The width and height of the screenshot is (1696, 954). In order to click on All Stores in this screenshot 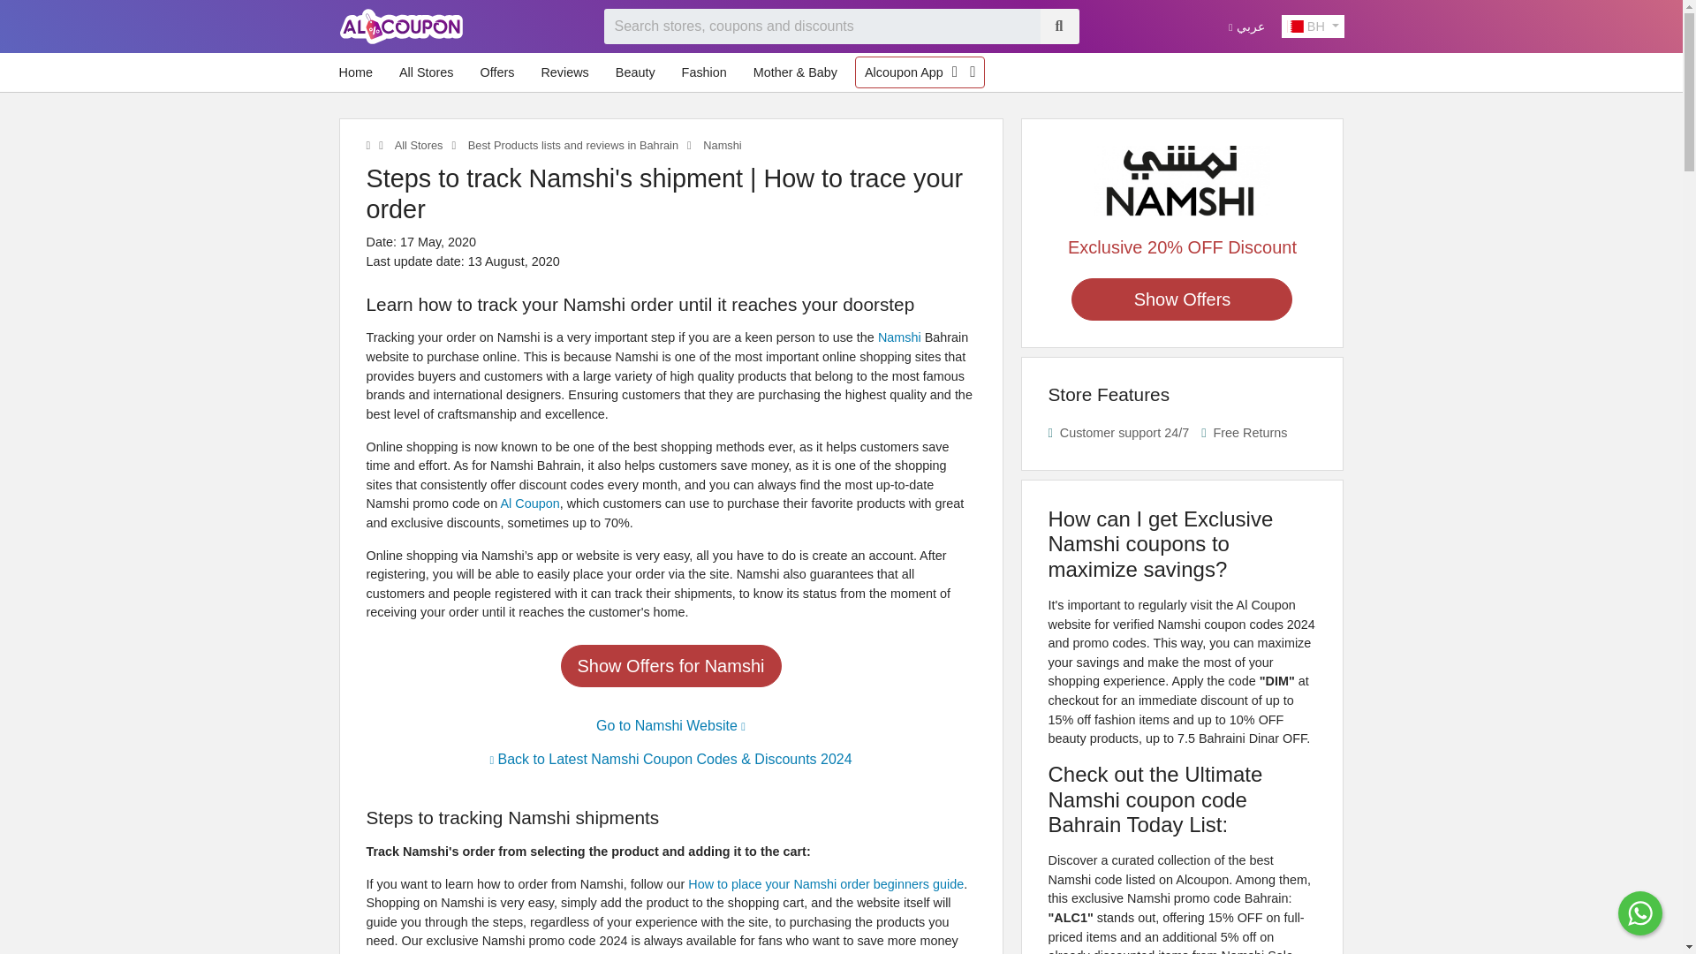, I will do `click(426, 72)`.